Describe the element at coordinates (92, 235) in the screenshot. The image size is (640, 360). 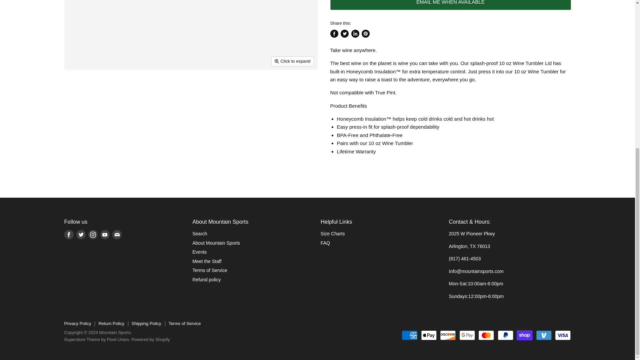
I see `Instagram` at that location.